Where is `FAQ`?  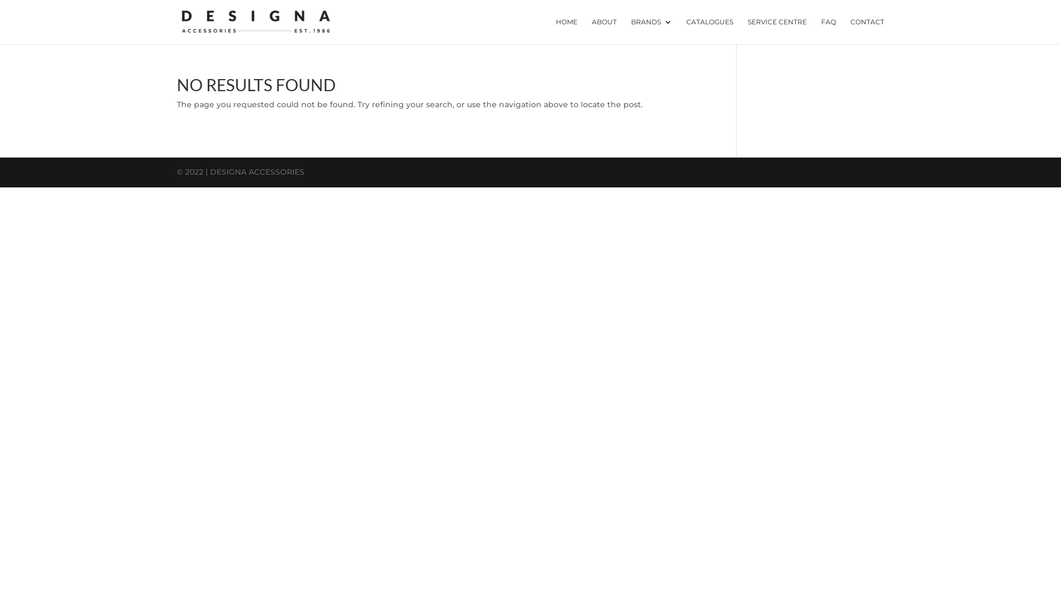 FAQ is located at coordinates (829, 31).